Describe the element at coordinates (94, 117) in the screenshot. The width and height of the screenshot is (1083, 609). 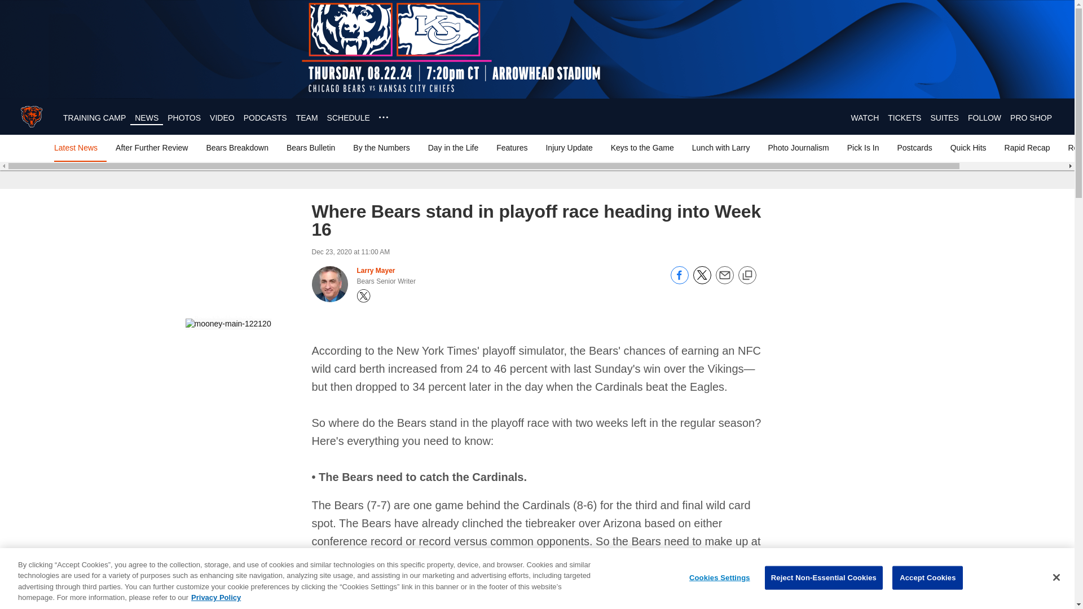
I see `TRAINING CAMP` at that location.